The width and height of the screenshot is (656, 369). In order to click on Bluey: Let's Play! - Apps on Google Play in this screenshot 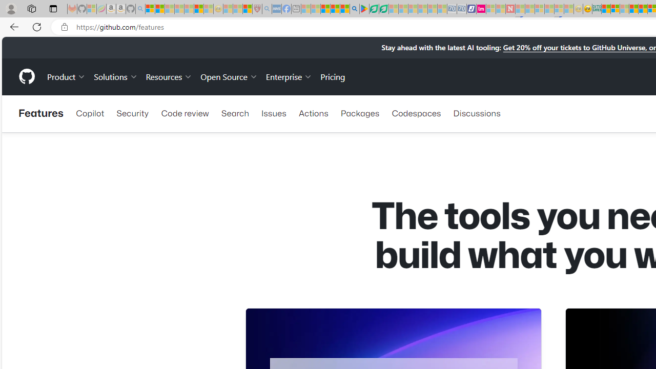, I will do `click(364, 9)`.